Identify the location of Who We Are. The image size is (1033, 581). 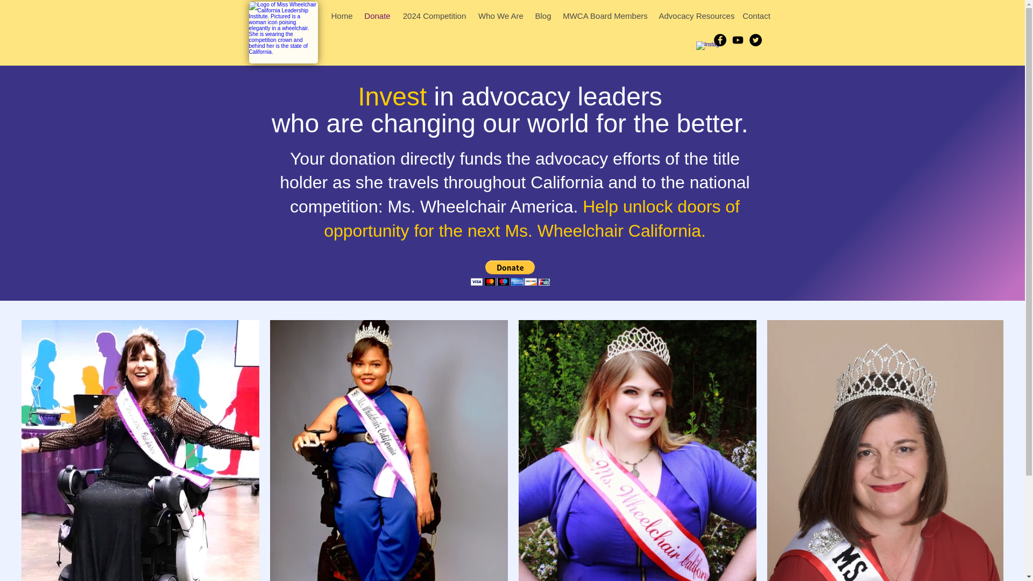
(500, 16).